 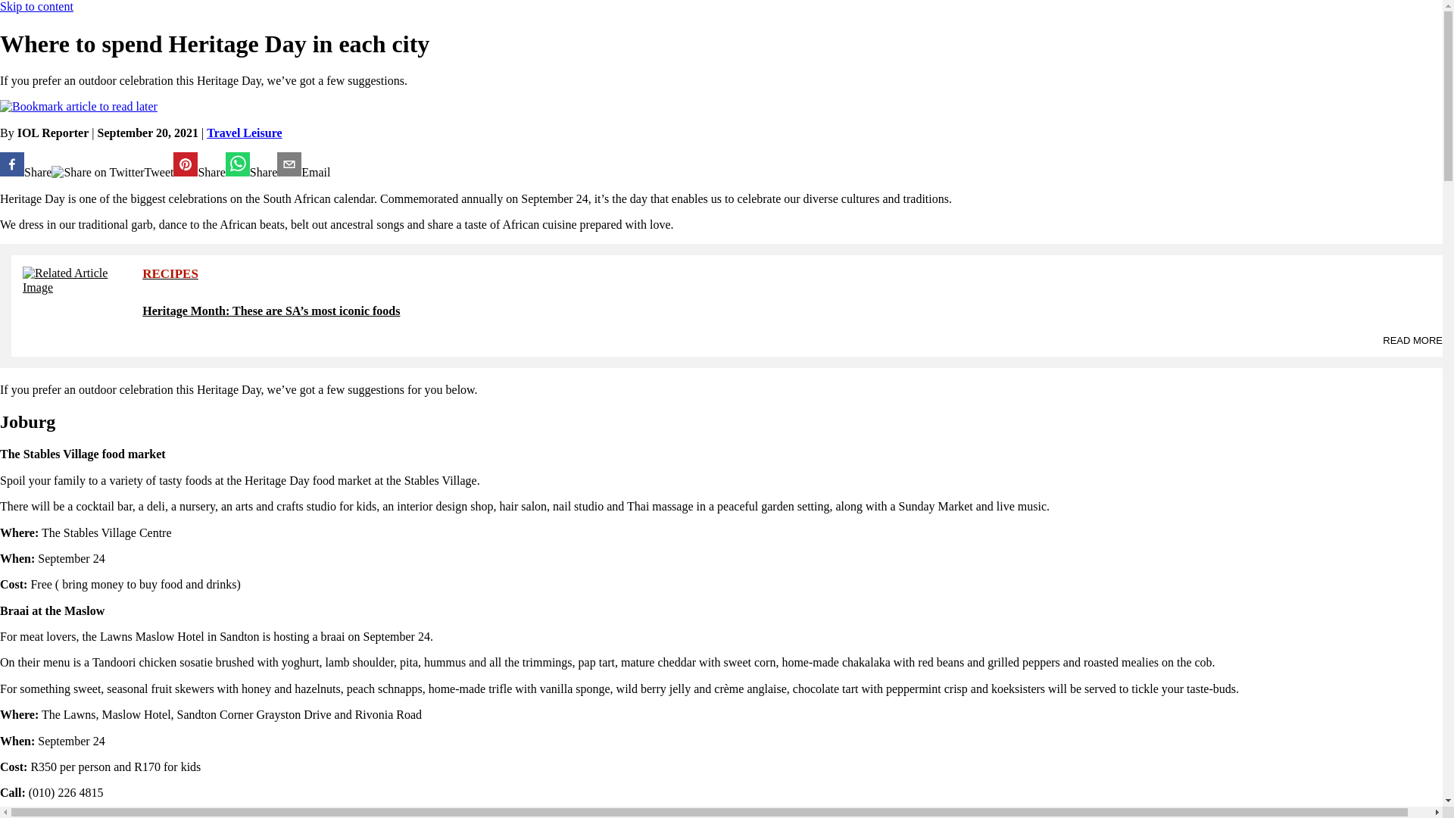 I want to click on Where to spend Heritage Day in each city, so click(x=198, y=165).